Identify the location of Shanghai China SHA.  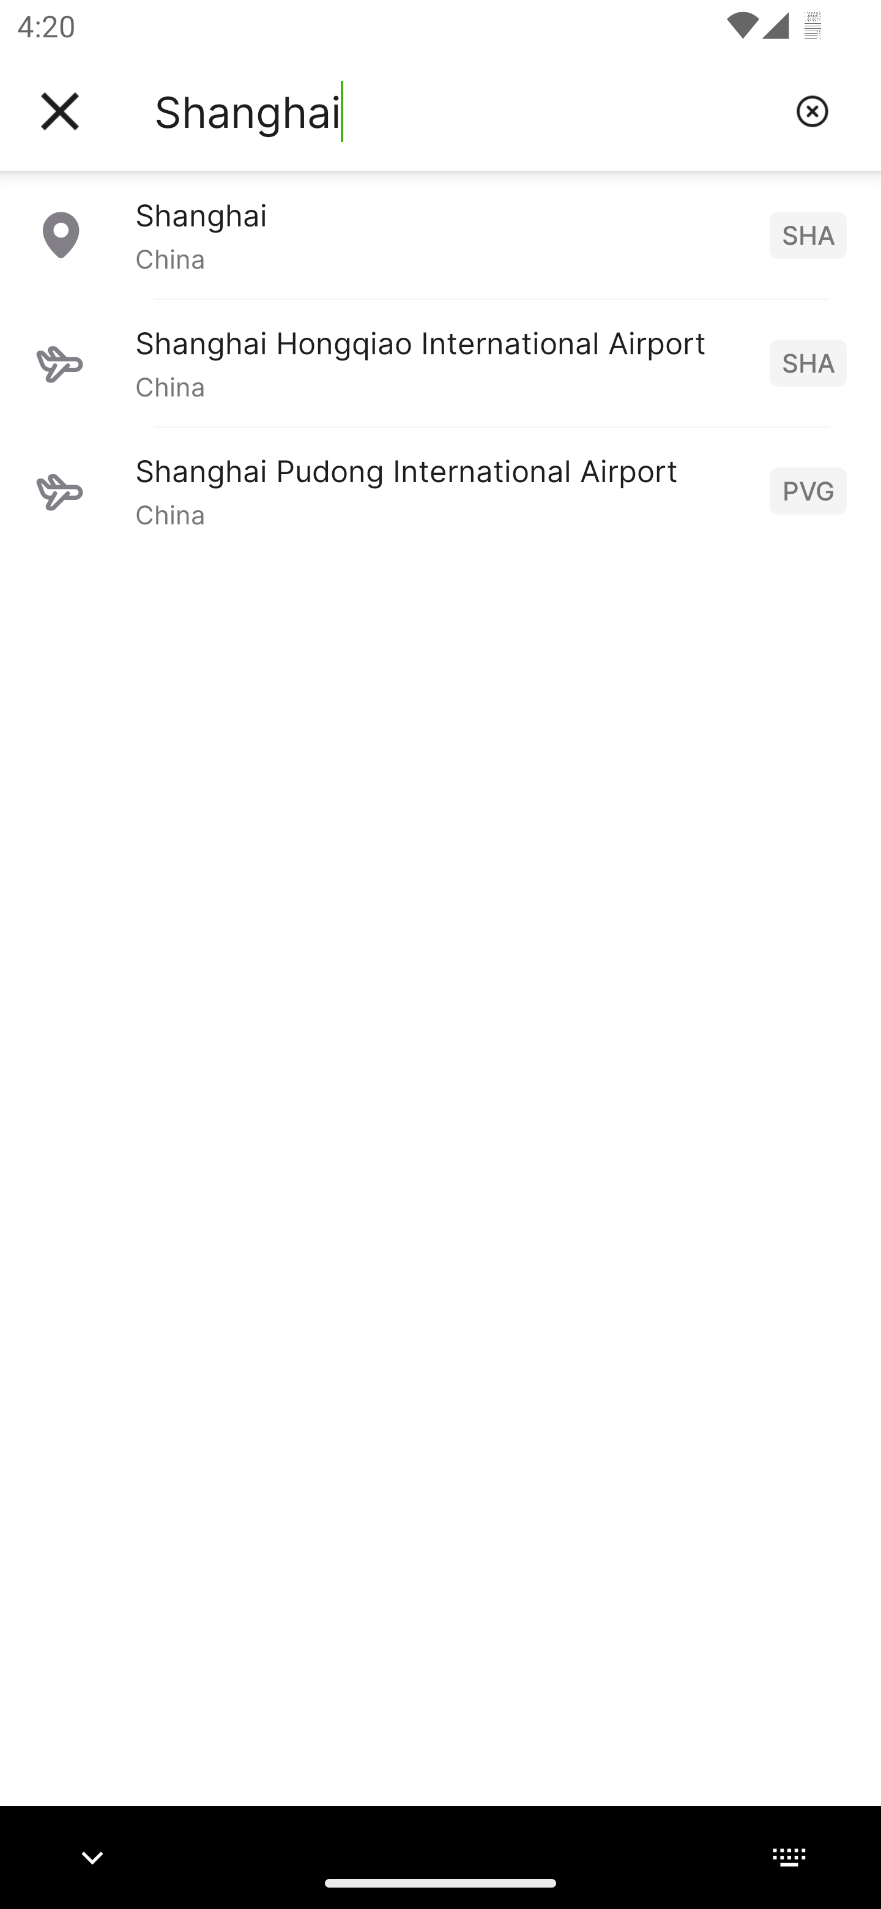
(441, 234).